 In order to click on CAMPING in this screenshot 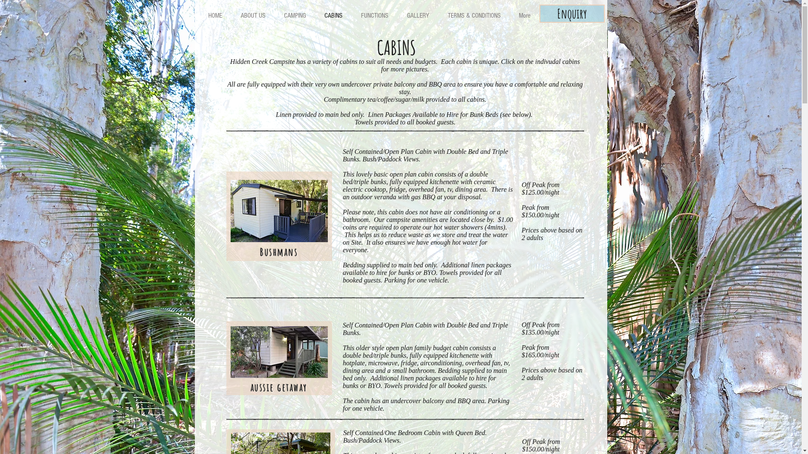, I will do `click(295, 16)`.